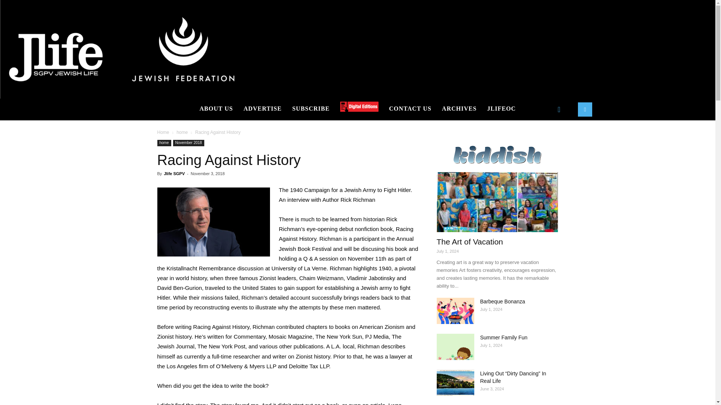  I want to click on home, so click(182, 132).